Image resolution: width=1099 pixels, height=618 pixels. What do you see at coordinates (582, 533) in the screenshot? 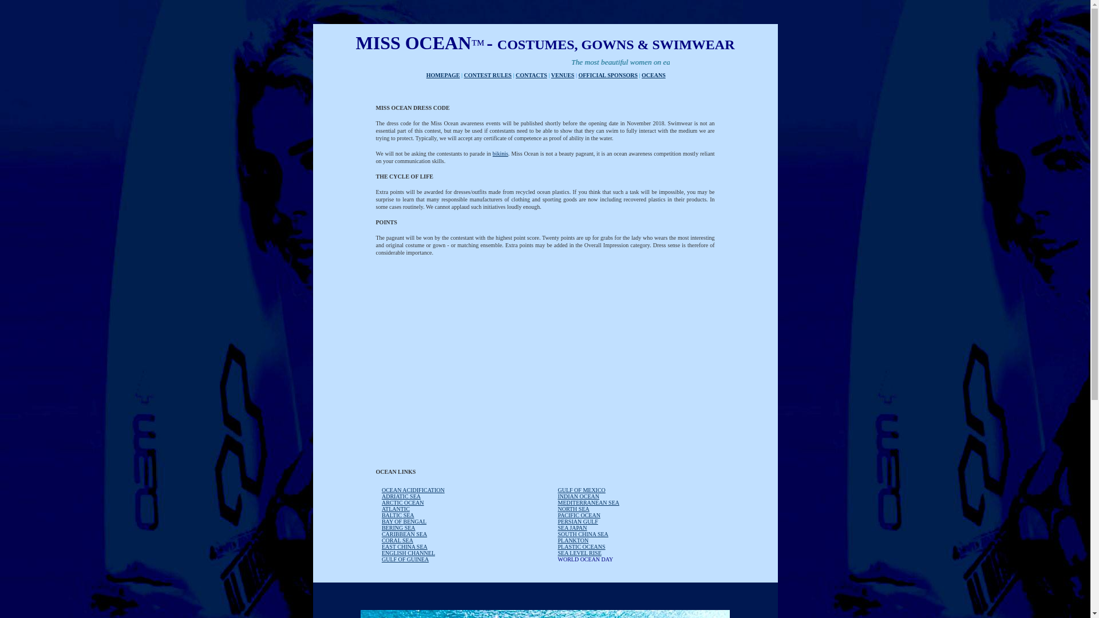
I see `SOUTH CHINA SEA` at bounding box center [582, 533].